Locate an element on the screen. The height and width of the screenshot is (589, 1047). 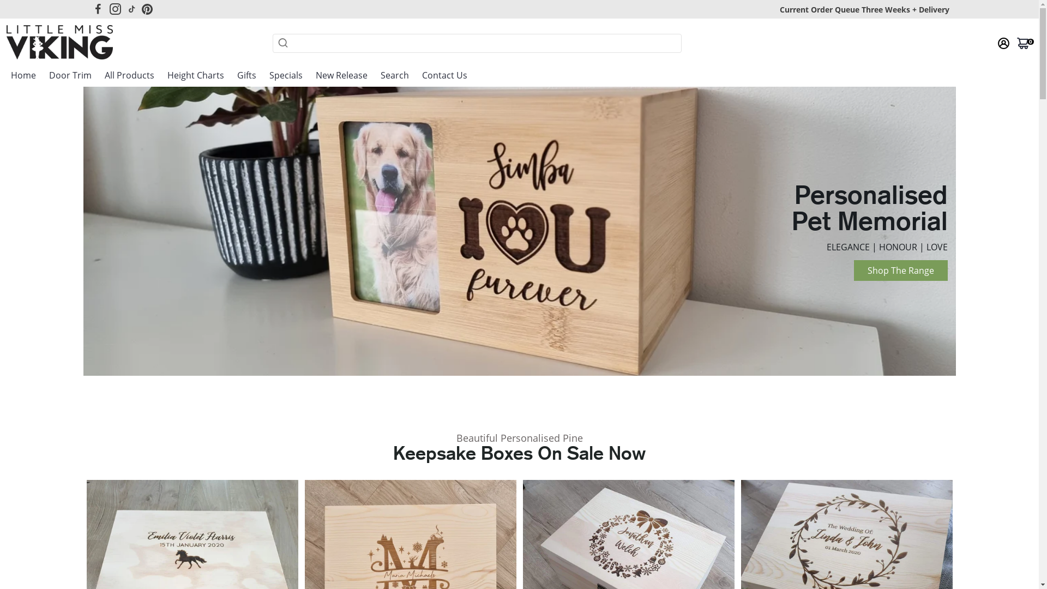
Height Charts is located at coordinates (196, 75).